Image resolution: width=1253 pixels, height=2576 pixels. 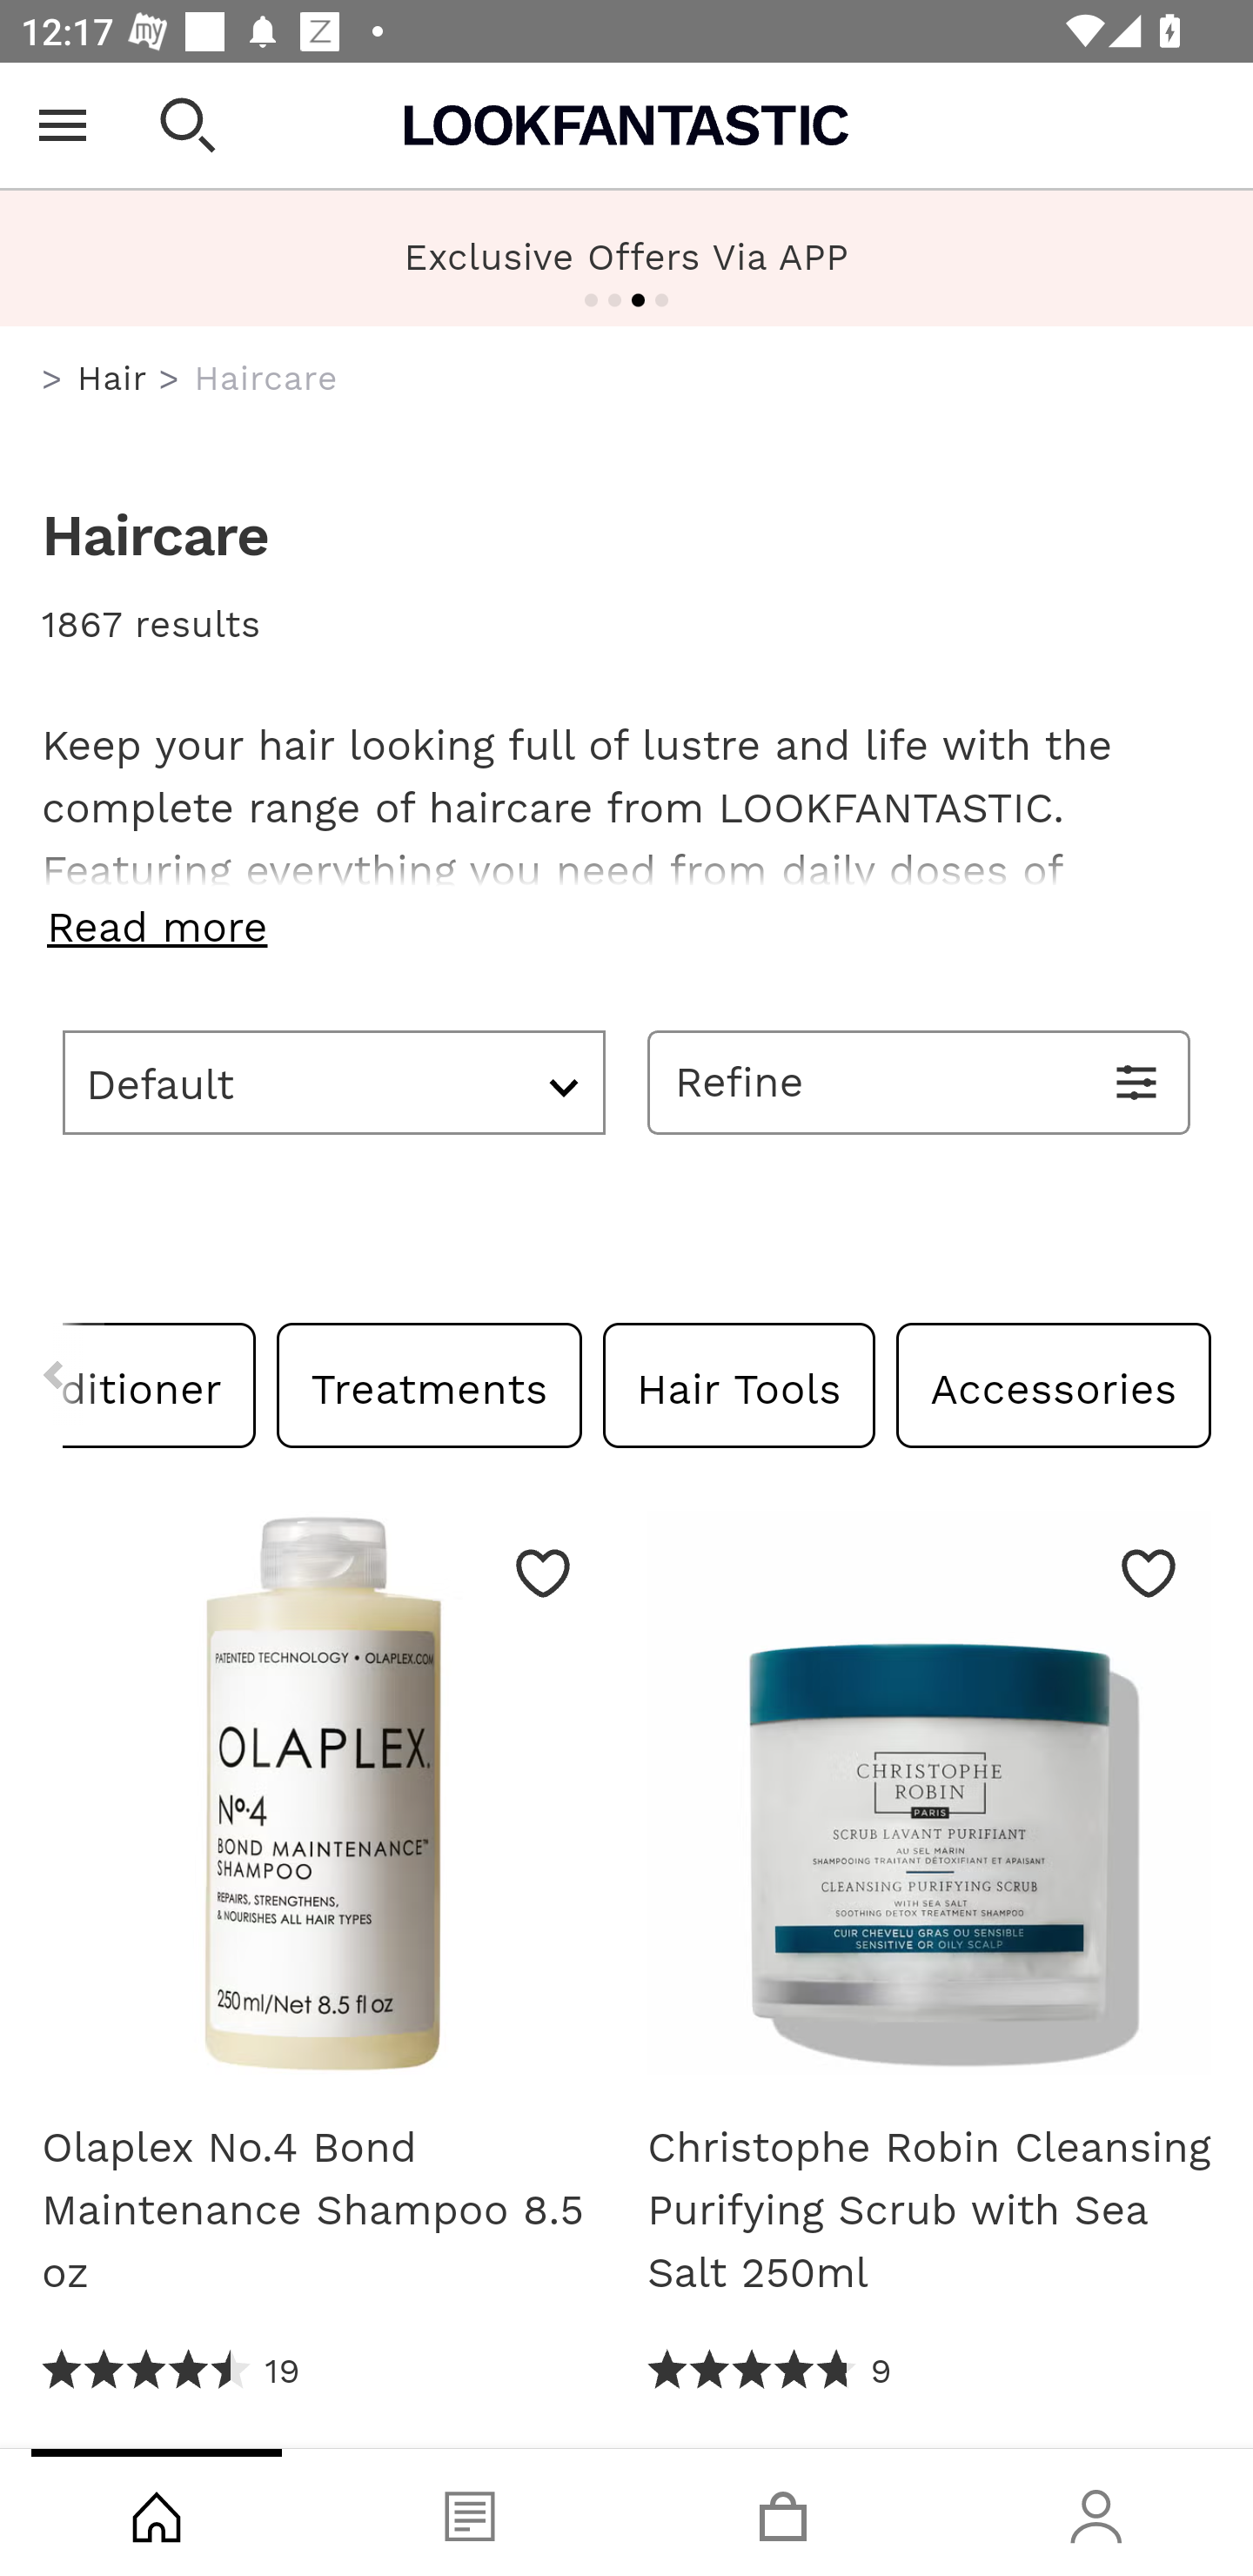 I want to click on Default, so click(x=334, y=1082).